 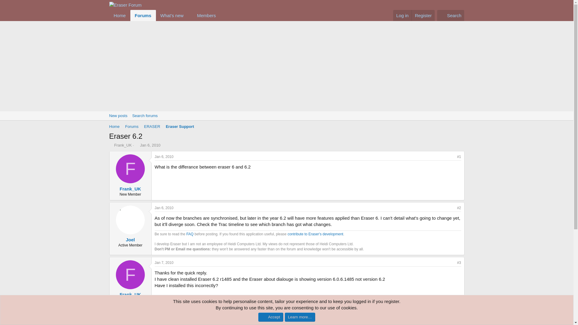 What do you see at coordinates (167, 16) in the screenshot?
I see `Start date` at bounding box center [167, 16].